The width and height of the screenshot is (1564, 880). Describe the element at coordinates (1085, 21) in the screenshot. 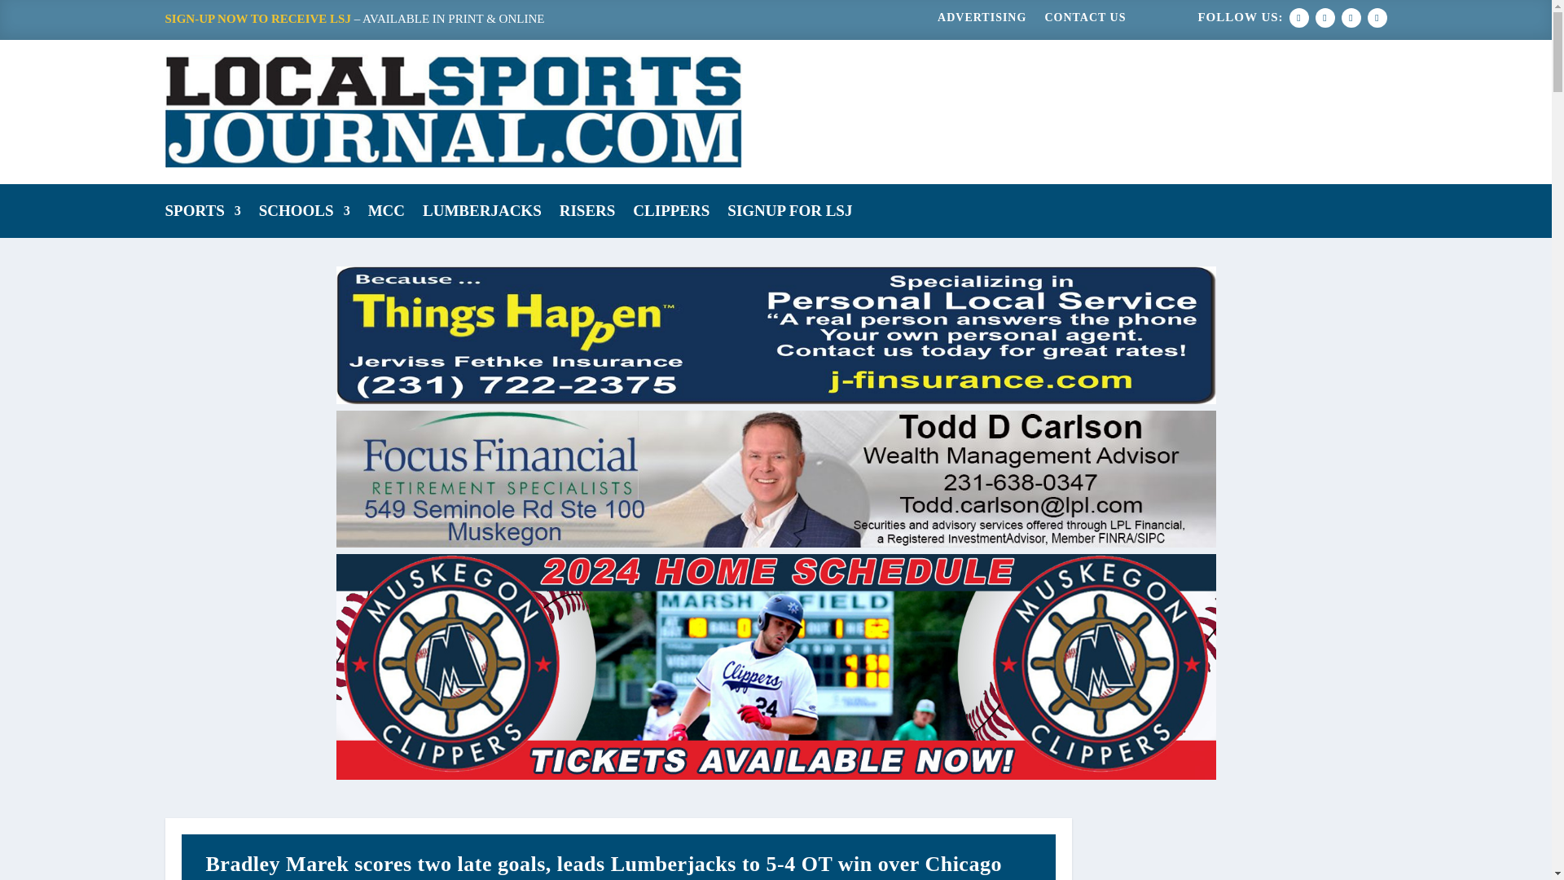

I see `CONTACT US` at that location.